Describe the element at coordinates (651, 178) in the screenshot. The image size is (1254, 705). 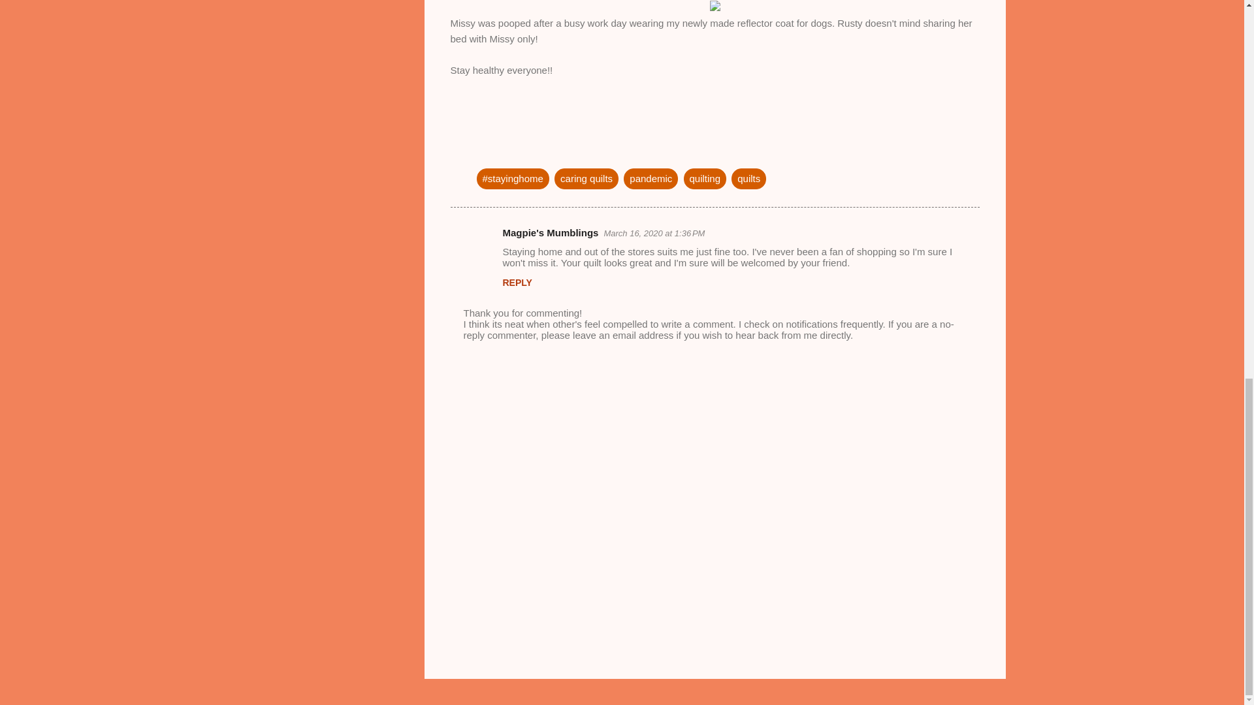
I see `pandemic` at that location.